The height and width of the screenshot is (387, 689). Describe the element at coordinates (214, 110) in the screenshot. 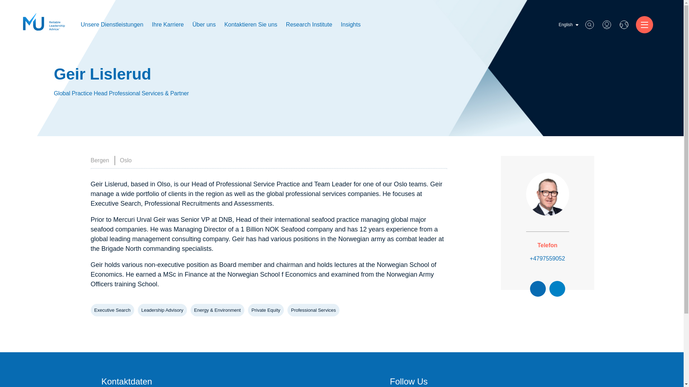

I see `Unsere Vision` at that location.